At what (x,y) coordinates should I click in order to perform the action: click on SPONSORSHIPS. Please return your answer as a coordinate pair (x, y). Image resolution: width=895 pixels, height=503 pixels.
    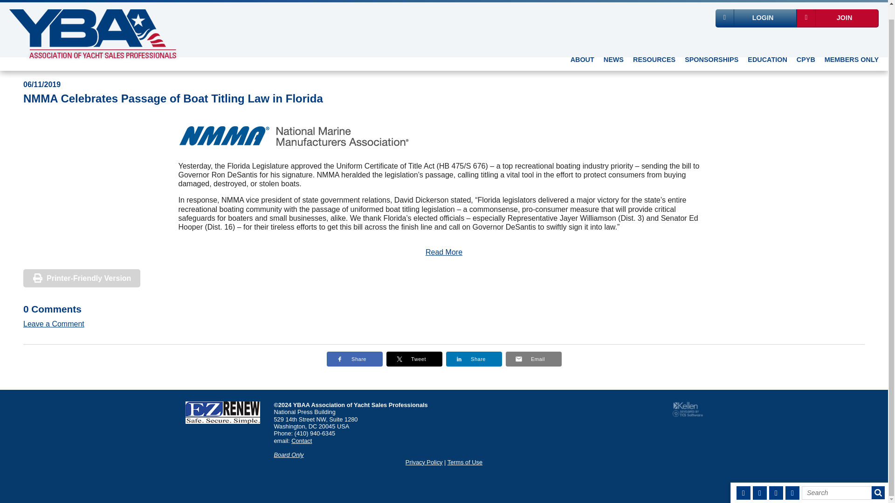
    Looking at the image, I should click on (711, 48).